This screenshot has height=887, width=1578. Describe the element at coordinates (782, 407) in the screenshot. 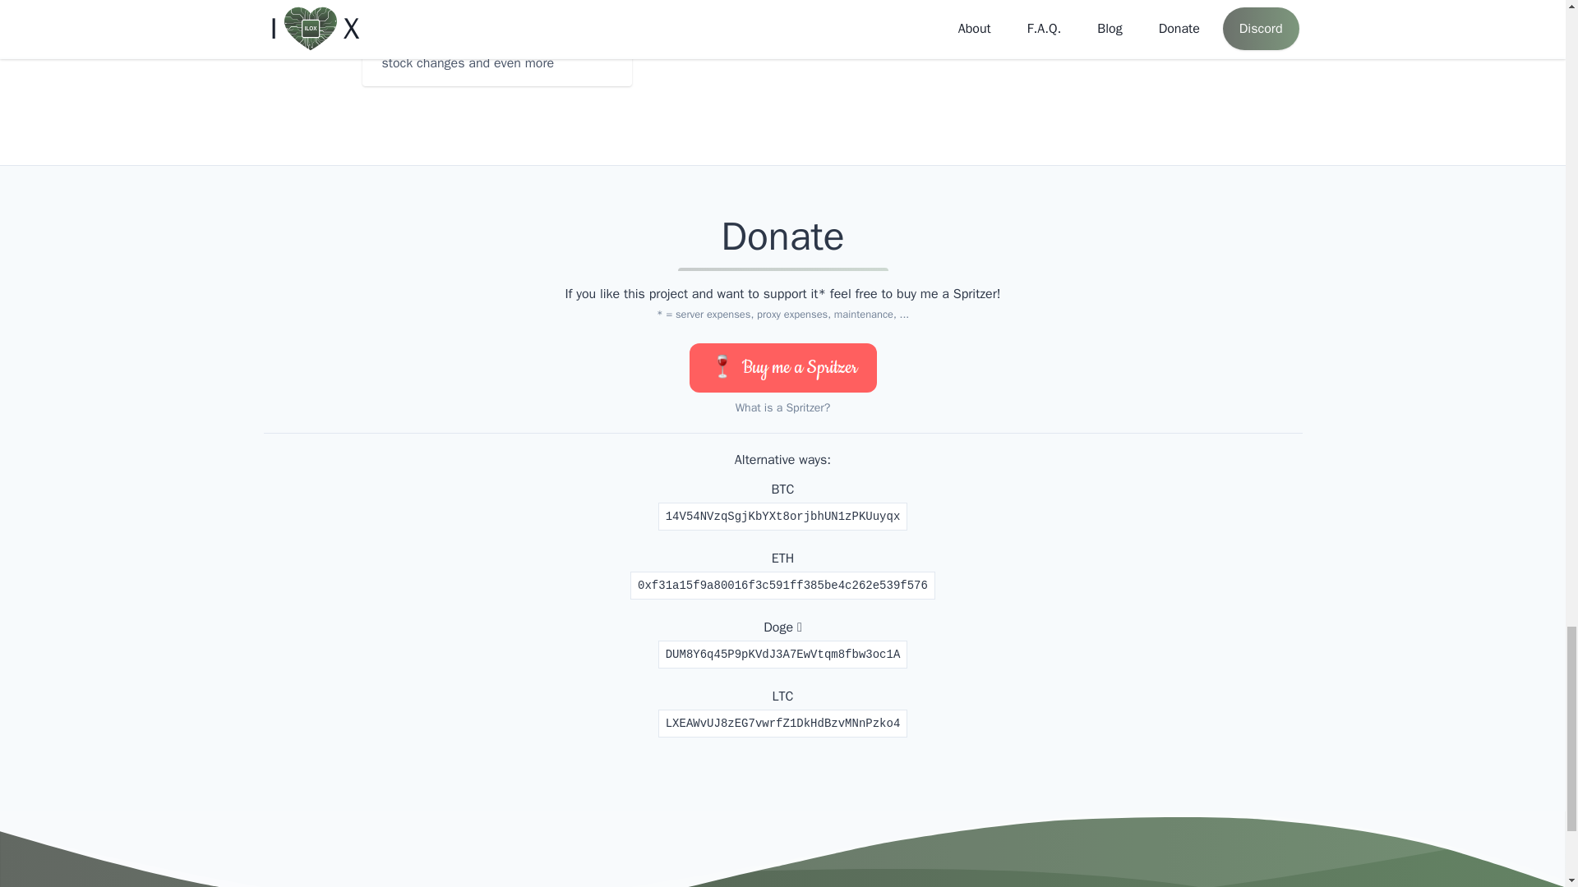

I see `What is a Spritzer?` at that location.